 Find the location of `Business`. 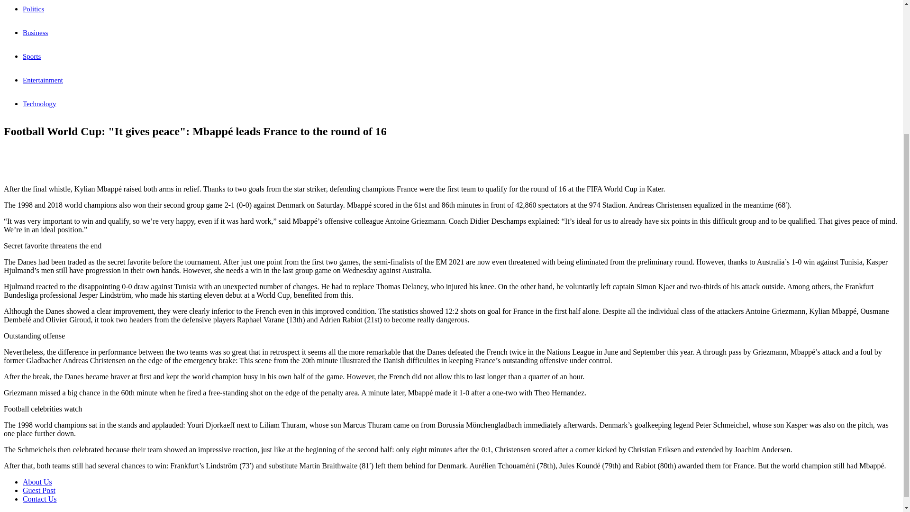

Business is located at coordinates (35, 32).